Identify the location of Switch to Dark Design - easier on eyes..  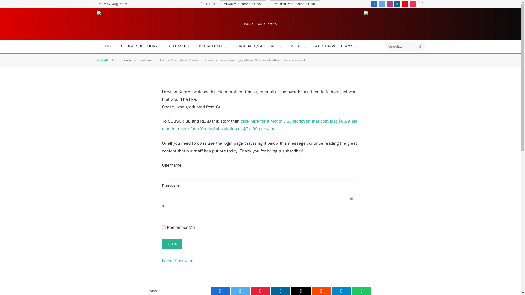
(422, 4).